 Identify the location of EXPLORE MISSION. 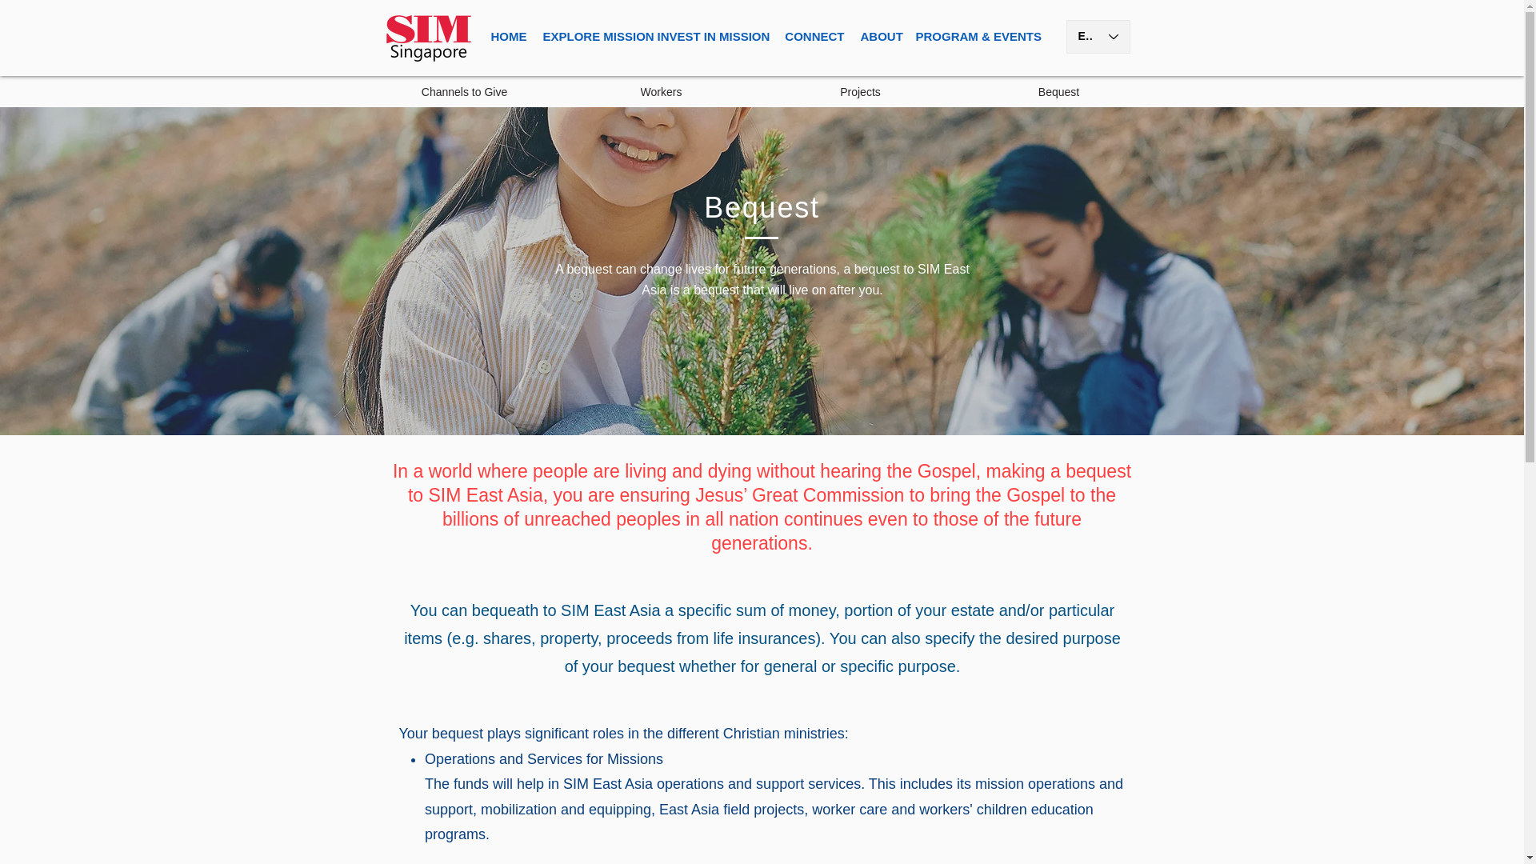
(591, 37).